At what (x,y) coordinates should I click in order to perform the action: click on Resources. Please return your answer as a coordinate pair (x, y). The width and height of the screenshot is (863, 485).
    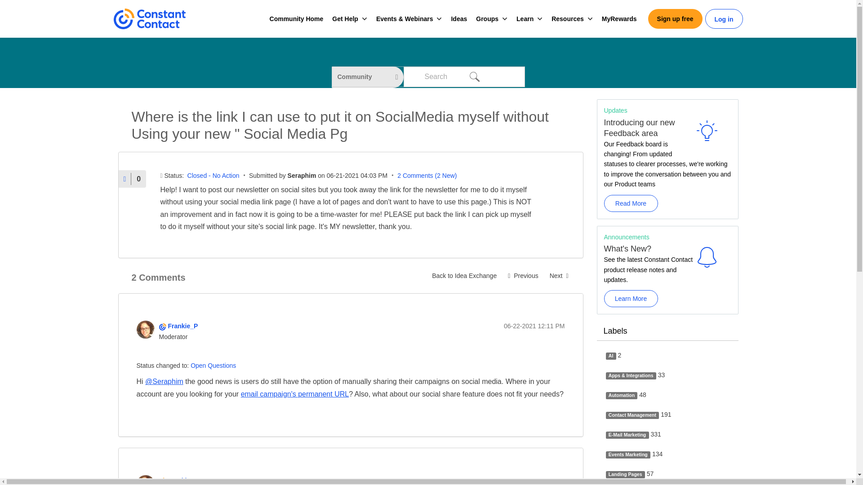
    Looking at the image, I should click on (567, 19).